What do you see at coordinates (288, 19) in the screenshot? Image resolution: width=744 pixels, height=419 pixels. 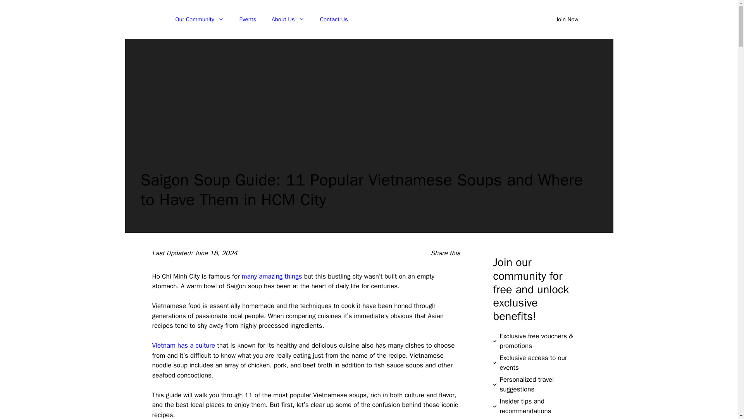 I see `About Us` at bounding box center [288, 19].